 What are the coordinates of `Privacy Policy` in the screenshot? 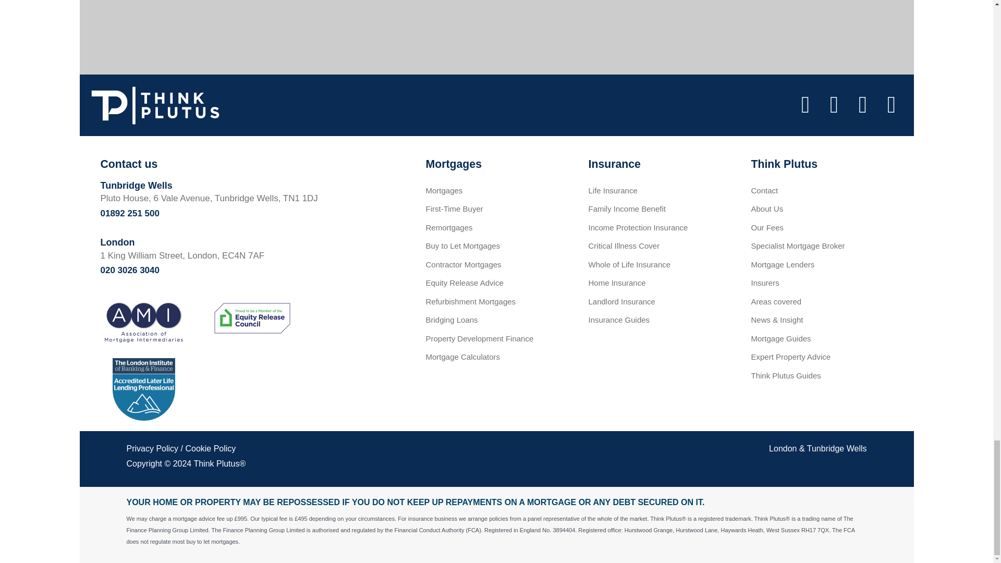 It's located at (152, 448).